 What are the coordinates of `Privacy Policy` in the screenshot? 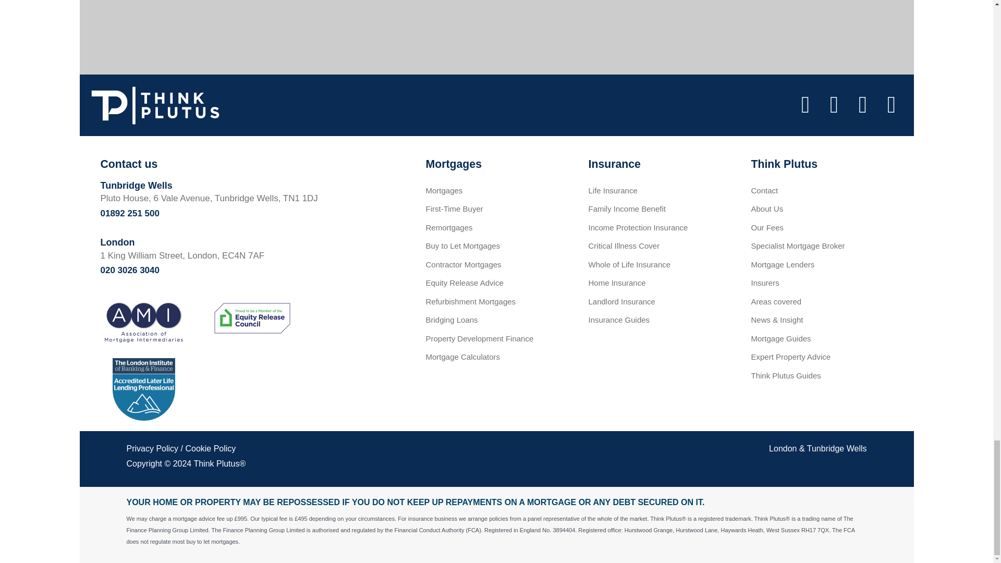 It's located at (152, 448).